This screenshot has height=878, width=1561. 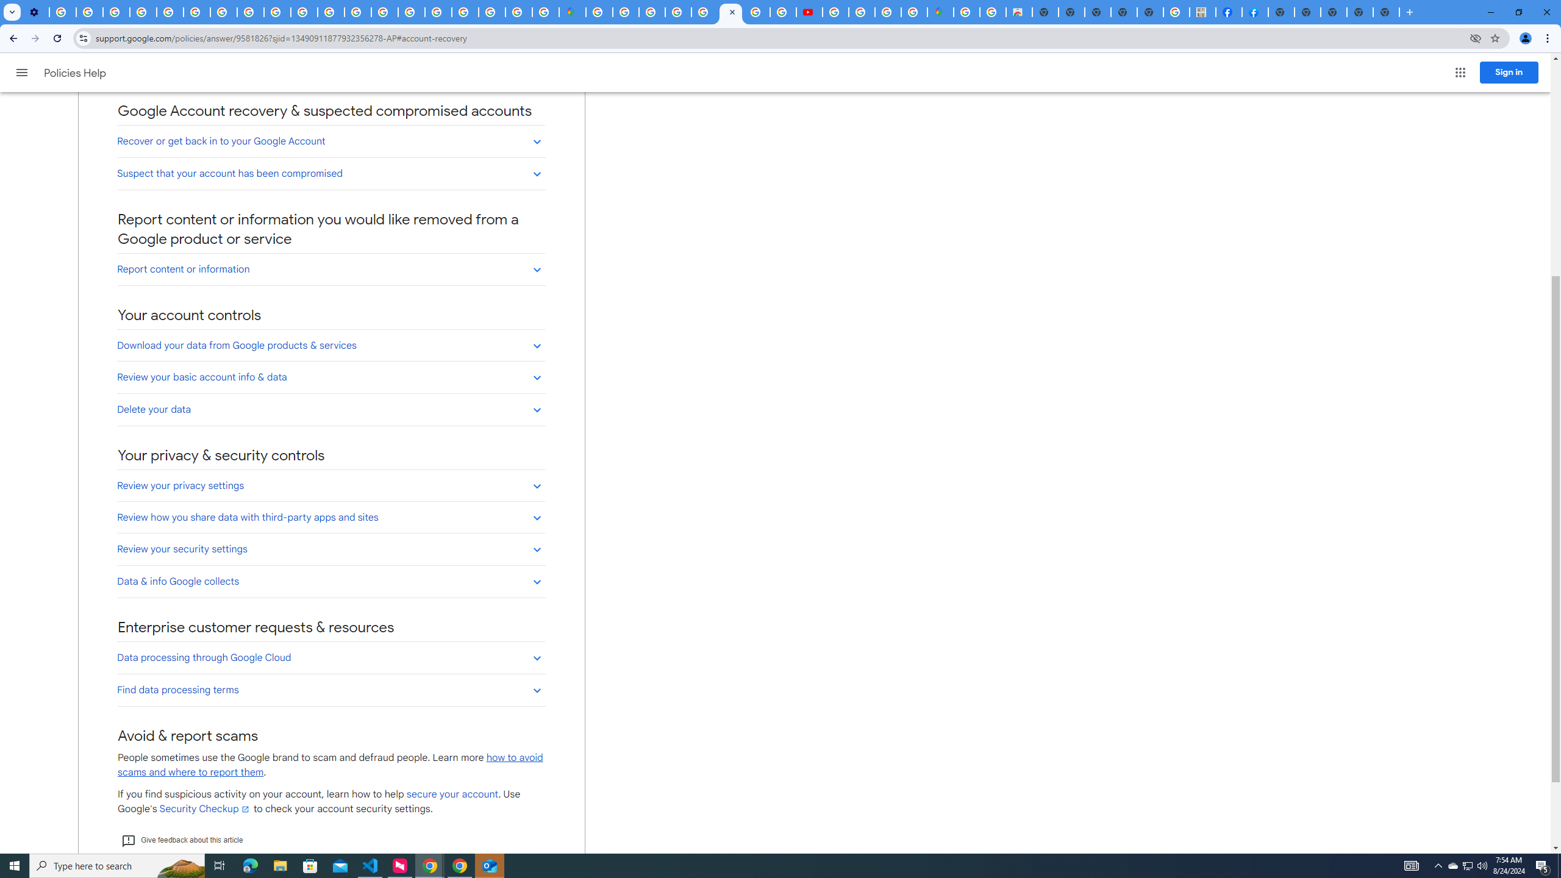 I want to click on Main menu, so click(x=21, y=72).